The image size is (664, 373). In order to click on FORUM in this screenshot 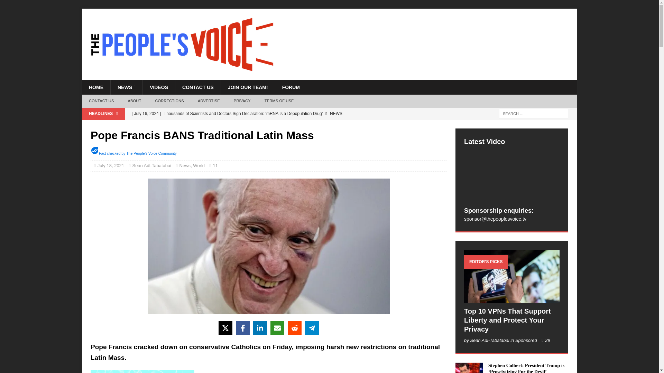, I will do `click(290, 87)`.